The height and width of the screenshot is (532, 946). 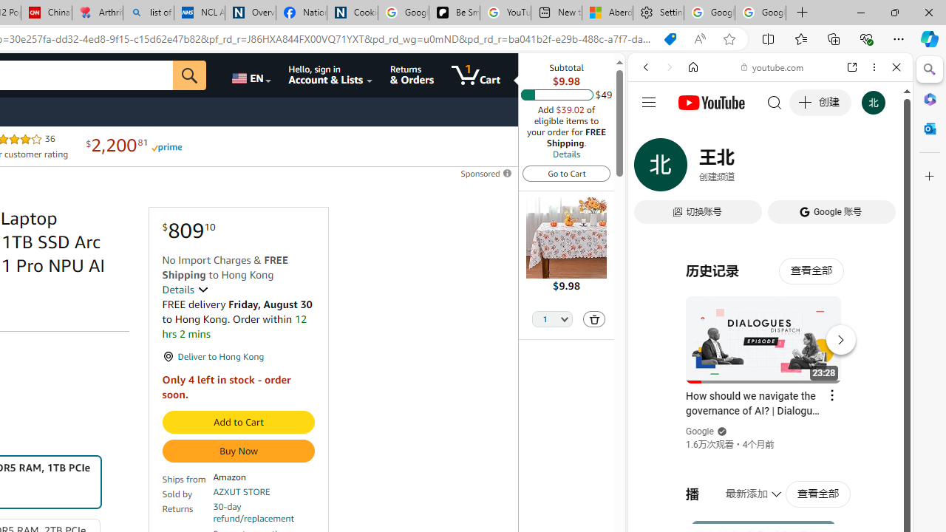 What do you see at coordinates (166, 146) in the screenshot?
I see `Prime` at bounding box center [166, 146].